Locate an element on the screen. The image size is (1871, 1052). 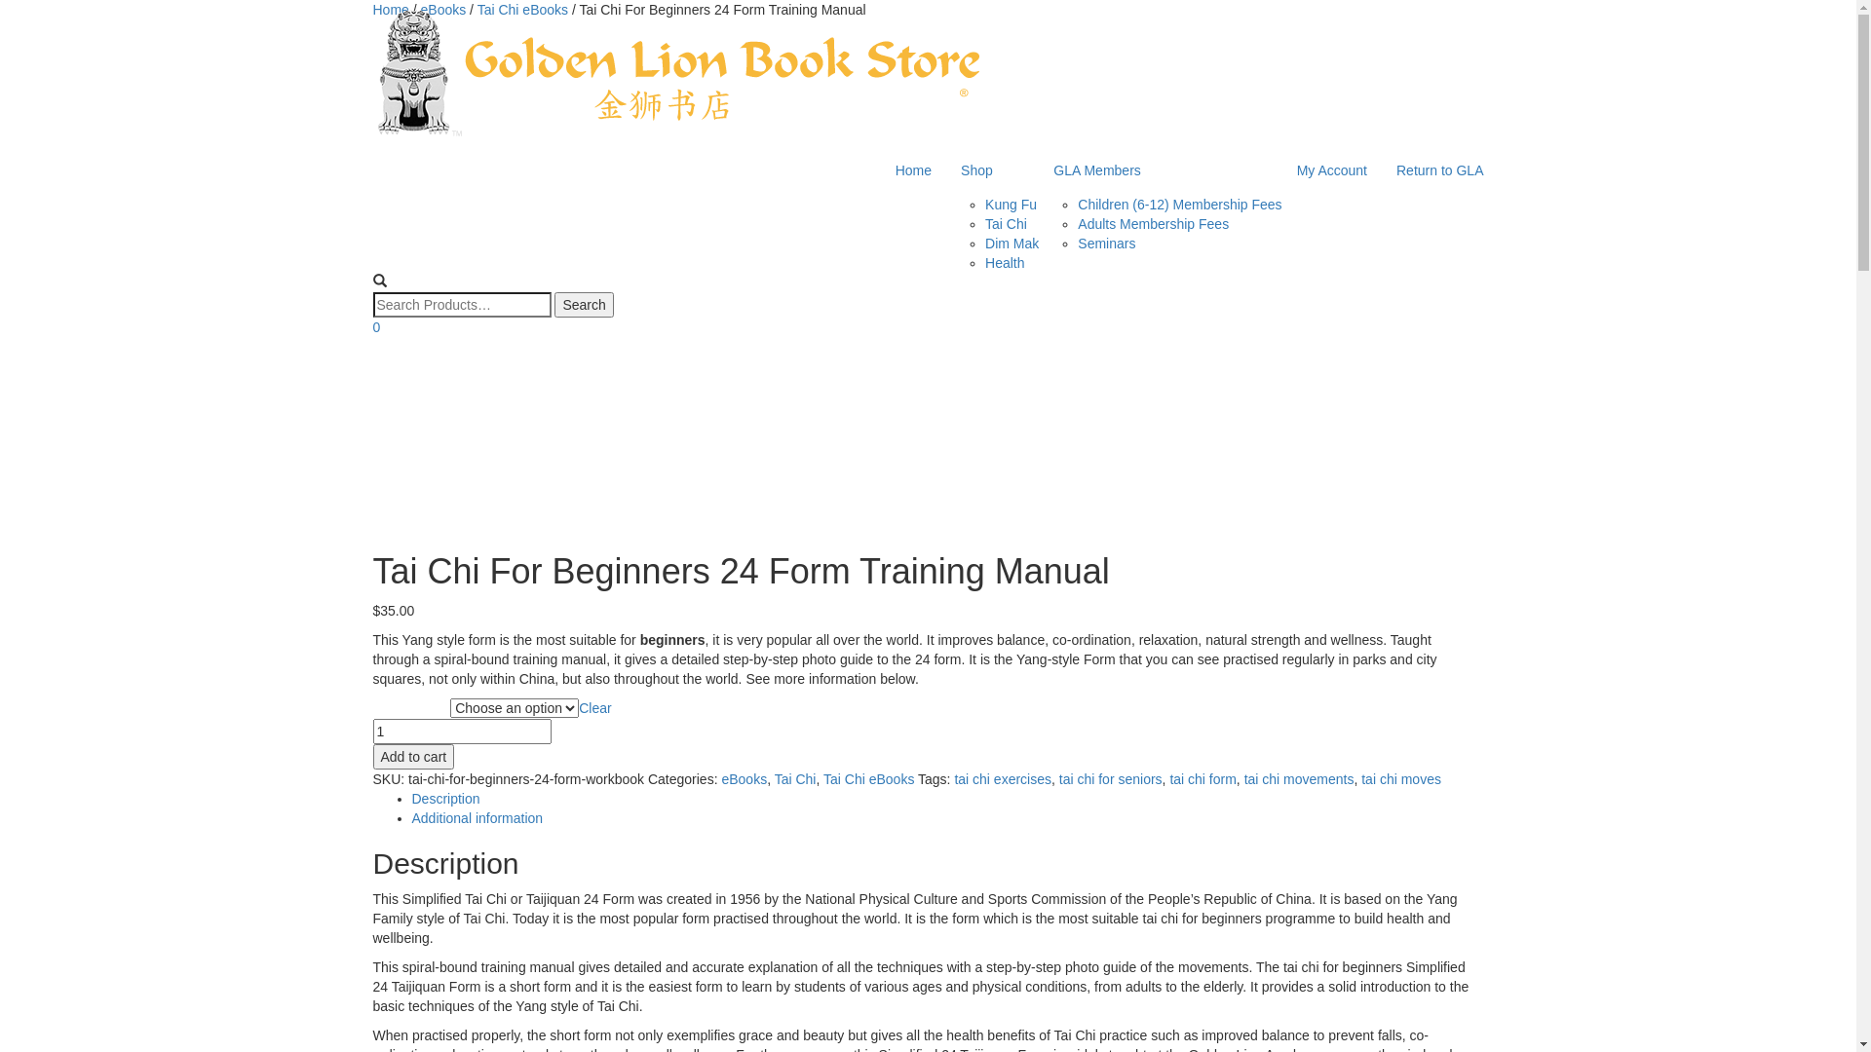
Tai Chi eBooks is located at coordinates (522, 10).